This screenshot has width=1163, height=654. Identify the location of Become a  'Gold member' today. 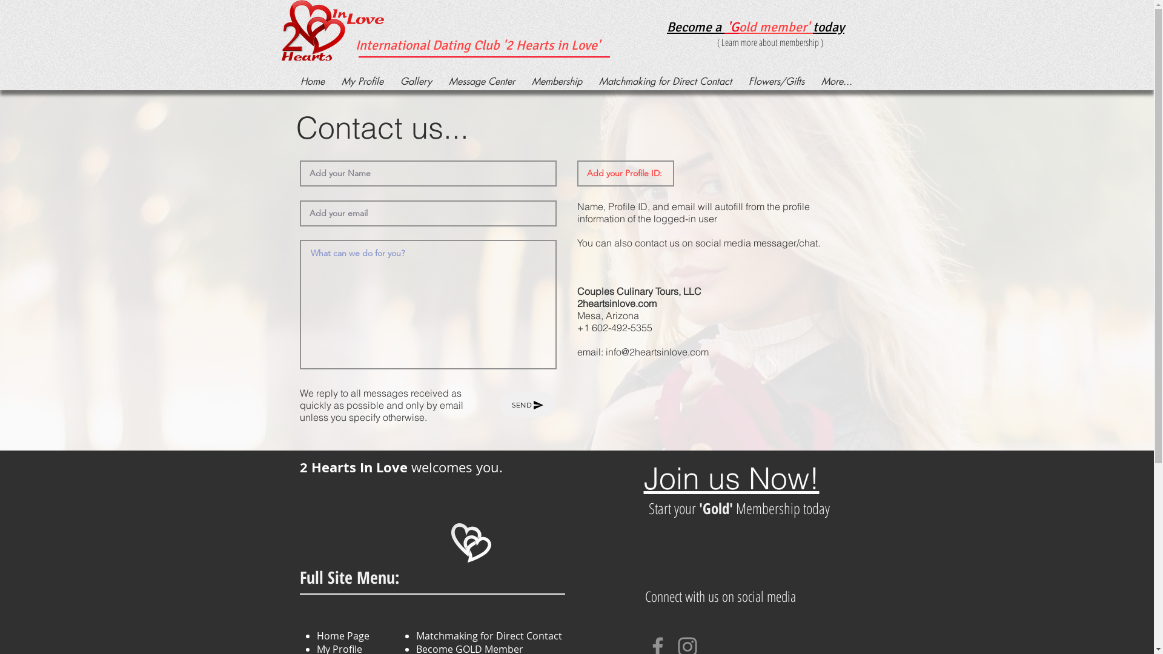
(756, 26).